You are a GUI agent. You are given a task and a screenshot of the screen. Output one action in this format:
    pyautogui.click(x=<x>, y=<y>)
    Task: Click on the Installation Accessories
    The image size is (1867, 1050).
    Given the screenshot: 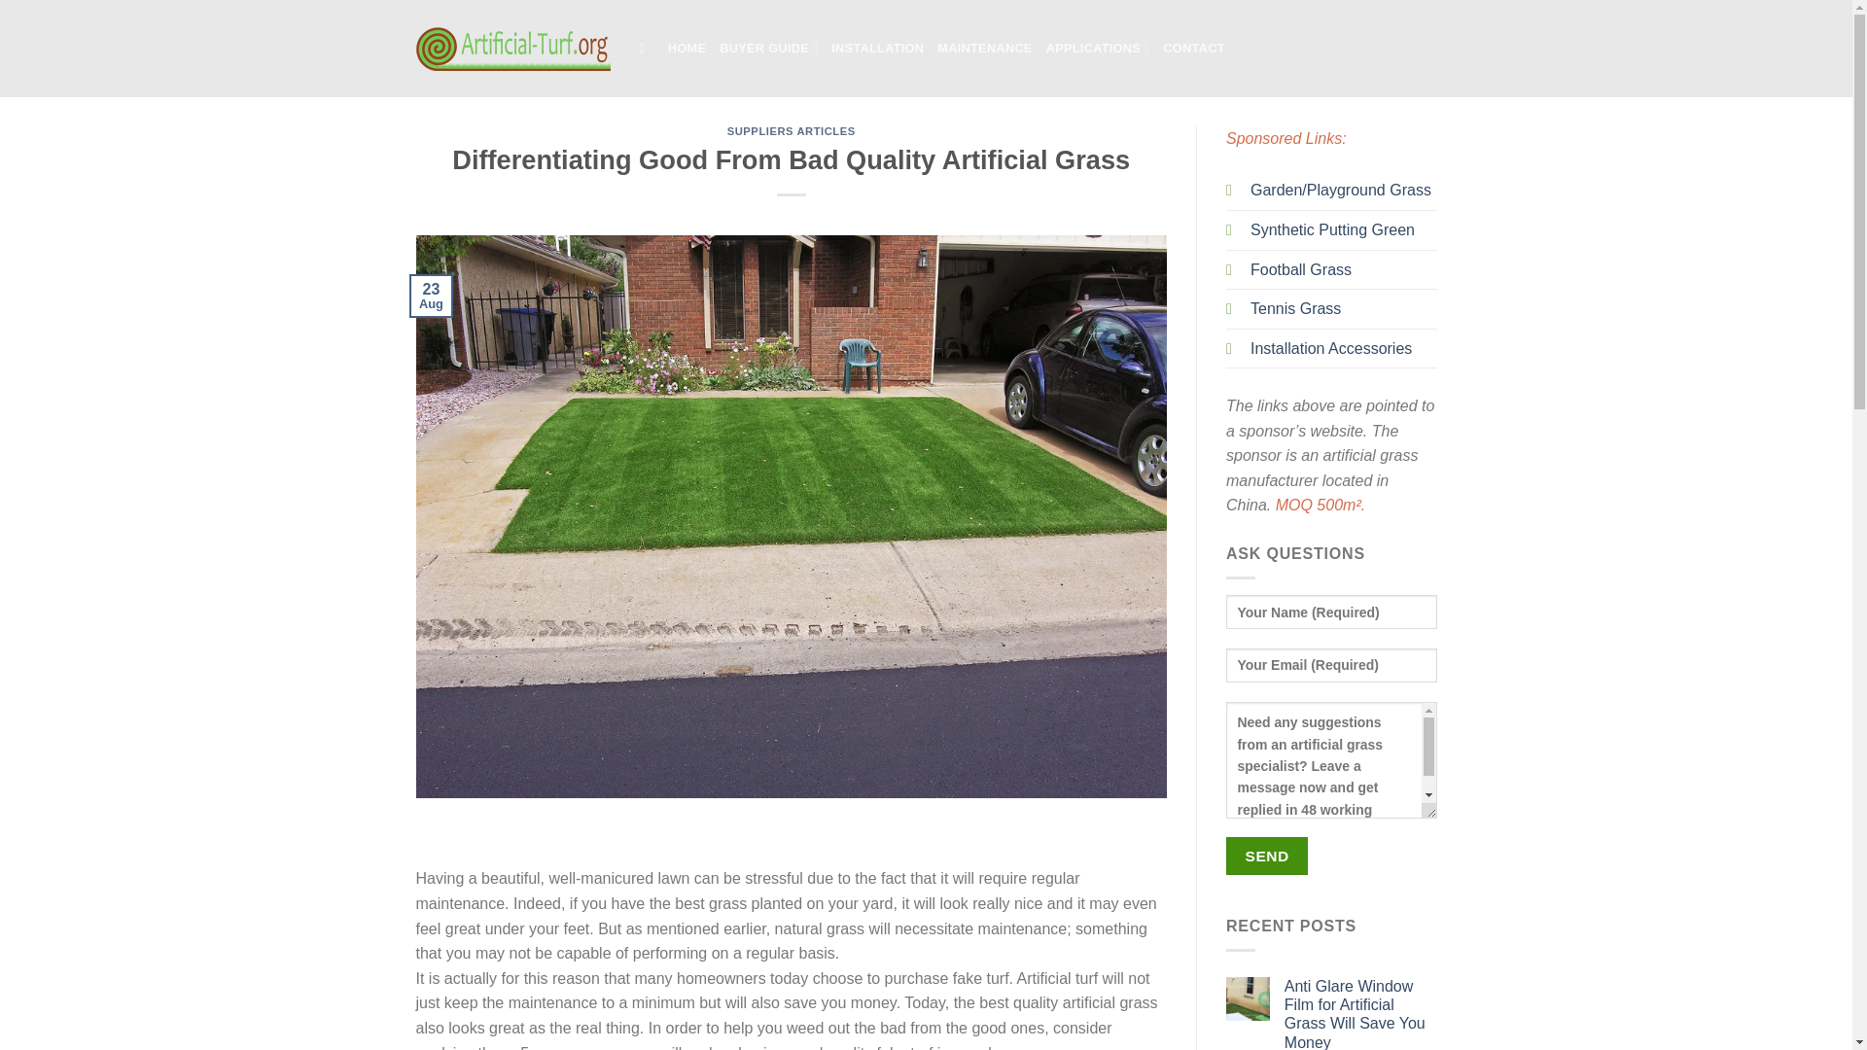 What is the action you would take?
    pyautogui.click(x=1330, y=348)
    